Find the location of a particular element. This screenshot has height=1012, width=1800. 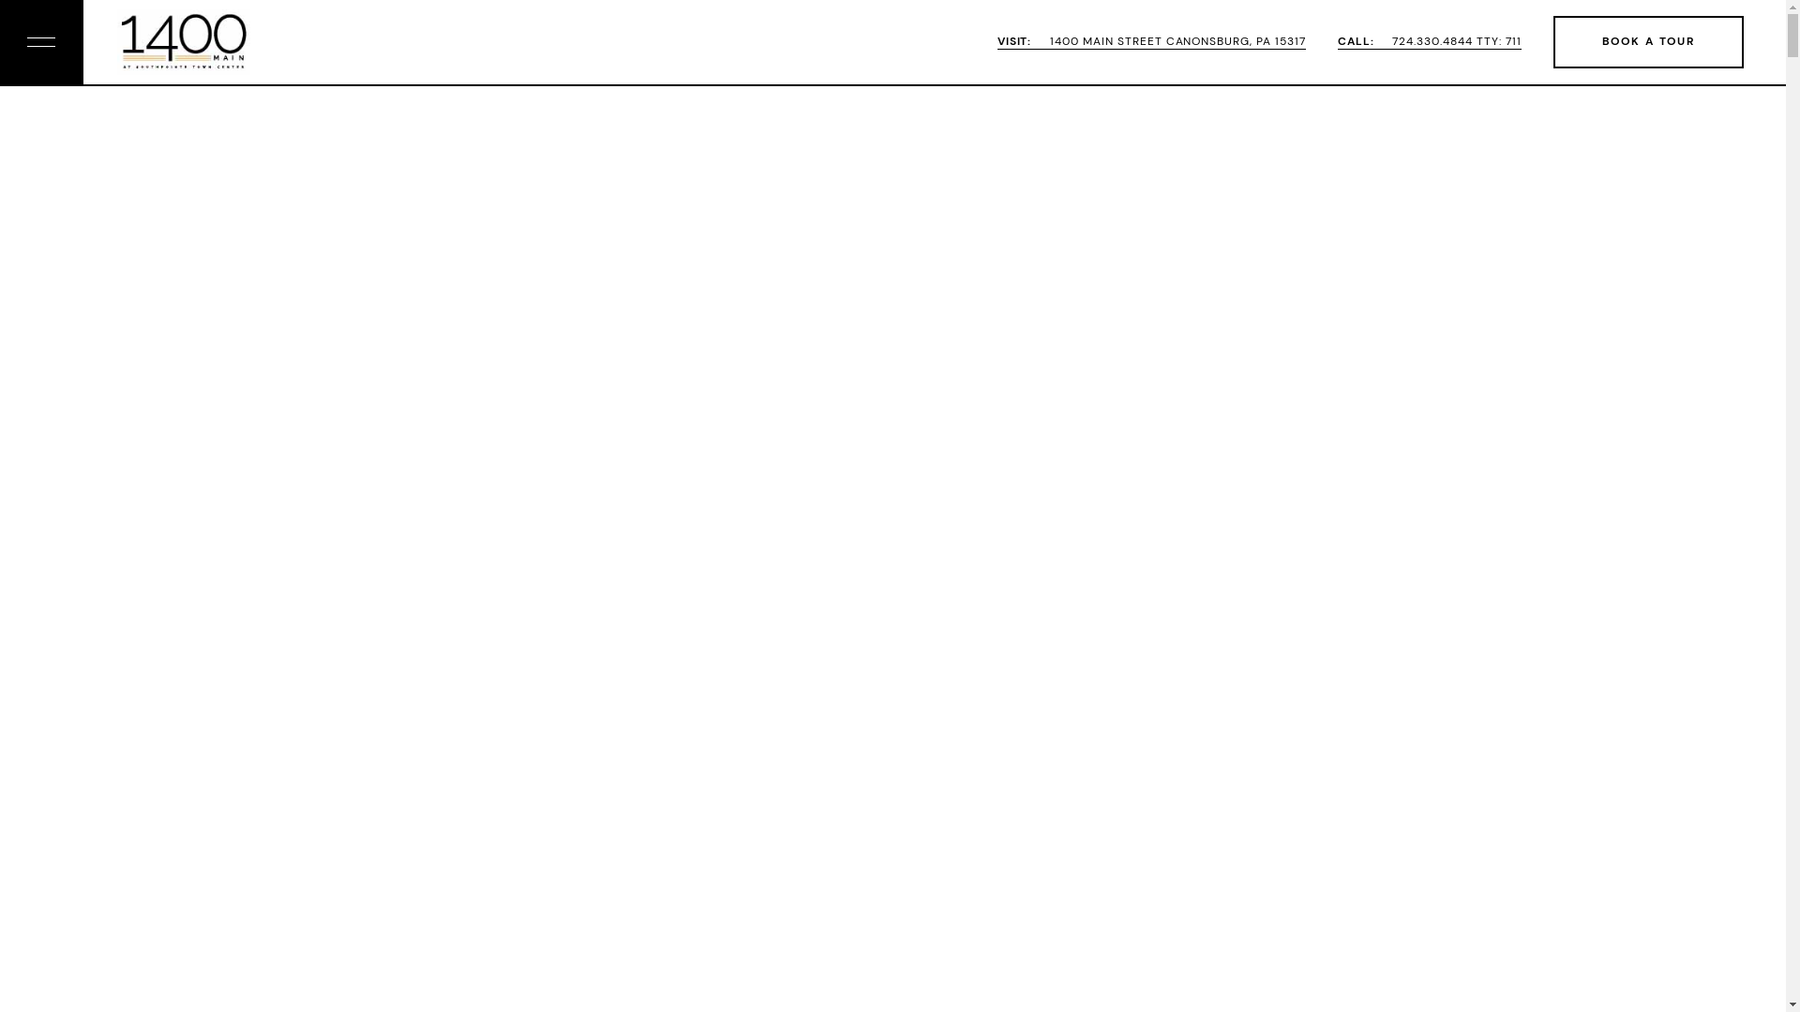

BOOK A TOUR is located at coordinates (1648, 42).